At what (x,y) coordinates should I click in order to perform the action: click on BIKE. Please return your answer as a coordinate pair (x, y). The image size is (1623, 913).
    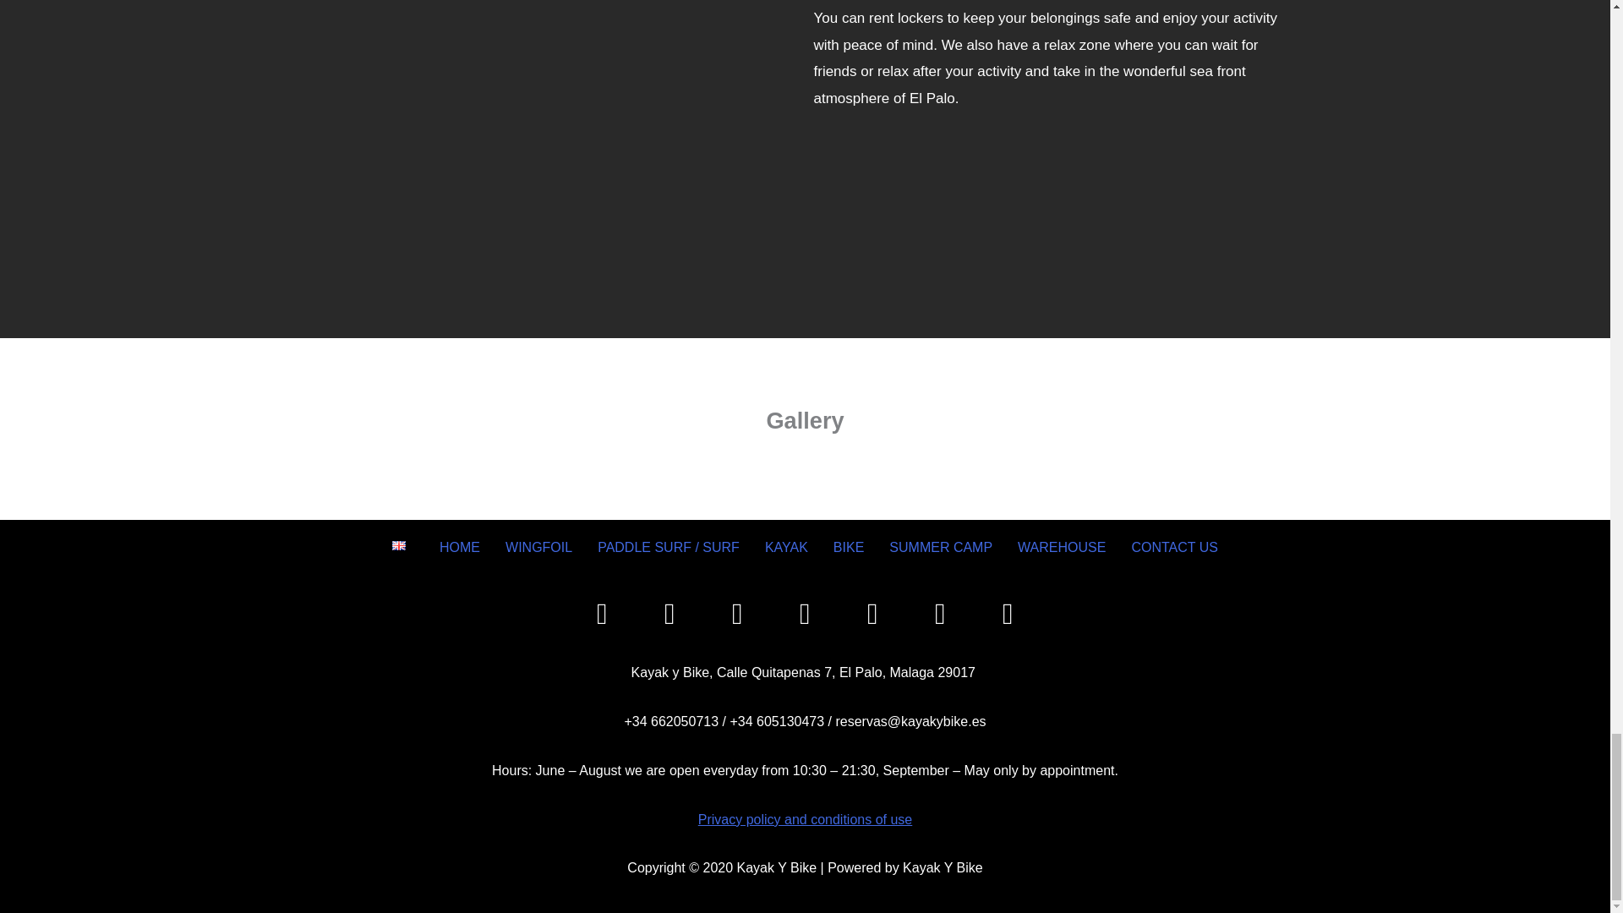
    Looking at the image, I should click on (849, 548).